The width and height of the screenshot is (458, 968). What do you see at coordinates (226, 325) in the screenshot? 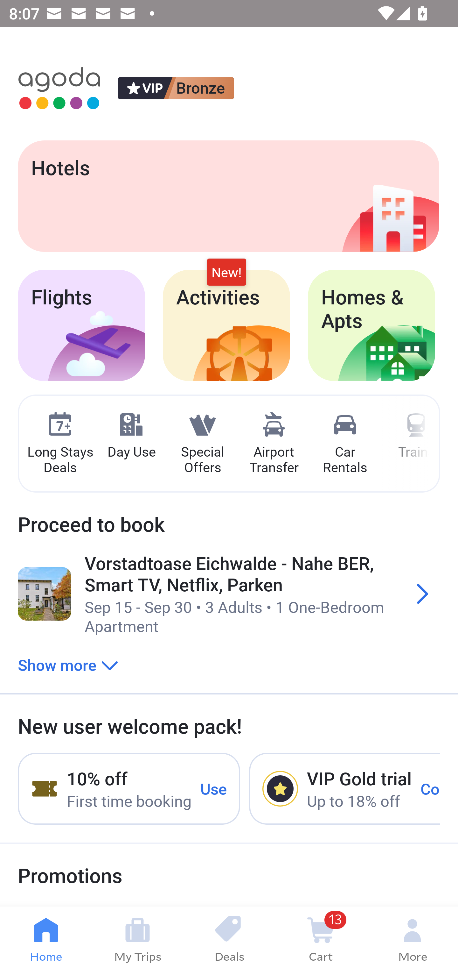
I see `Activities` at bounding box center [226, 325].